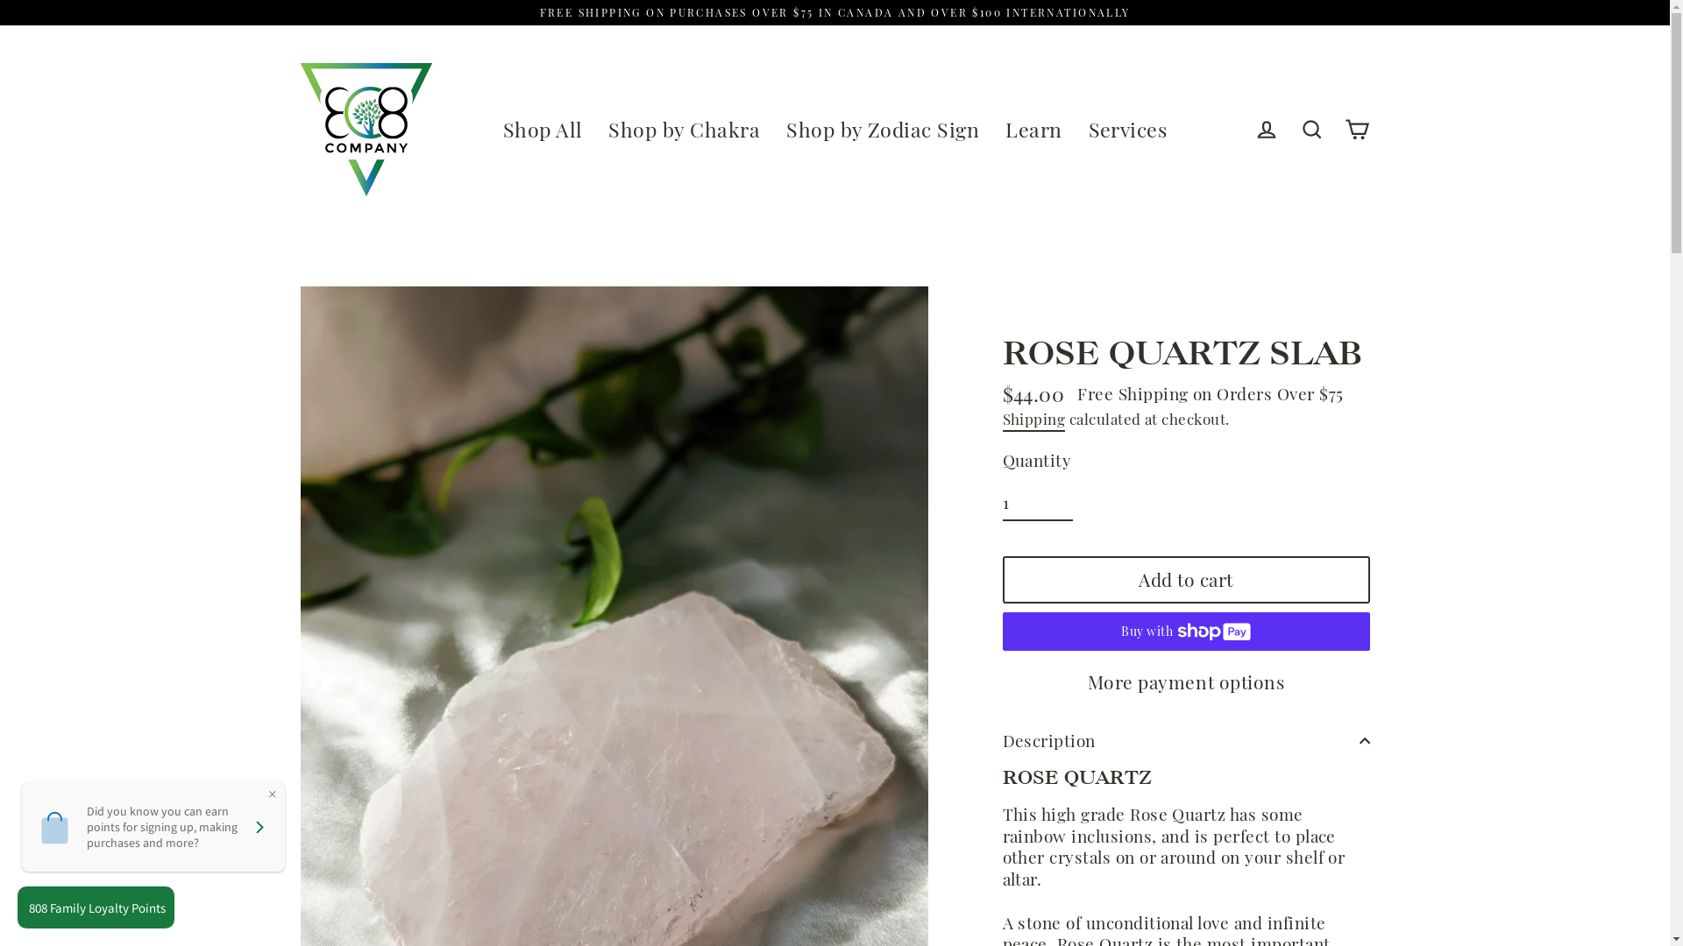 The height and width of the screenshot is (946, 1683). Describe the element at coordinates (0, 0) in the screenshot. I see `Skip to content` at that location.